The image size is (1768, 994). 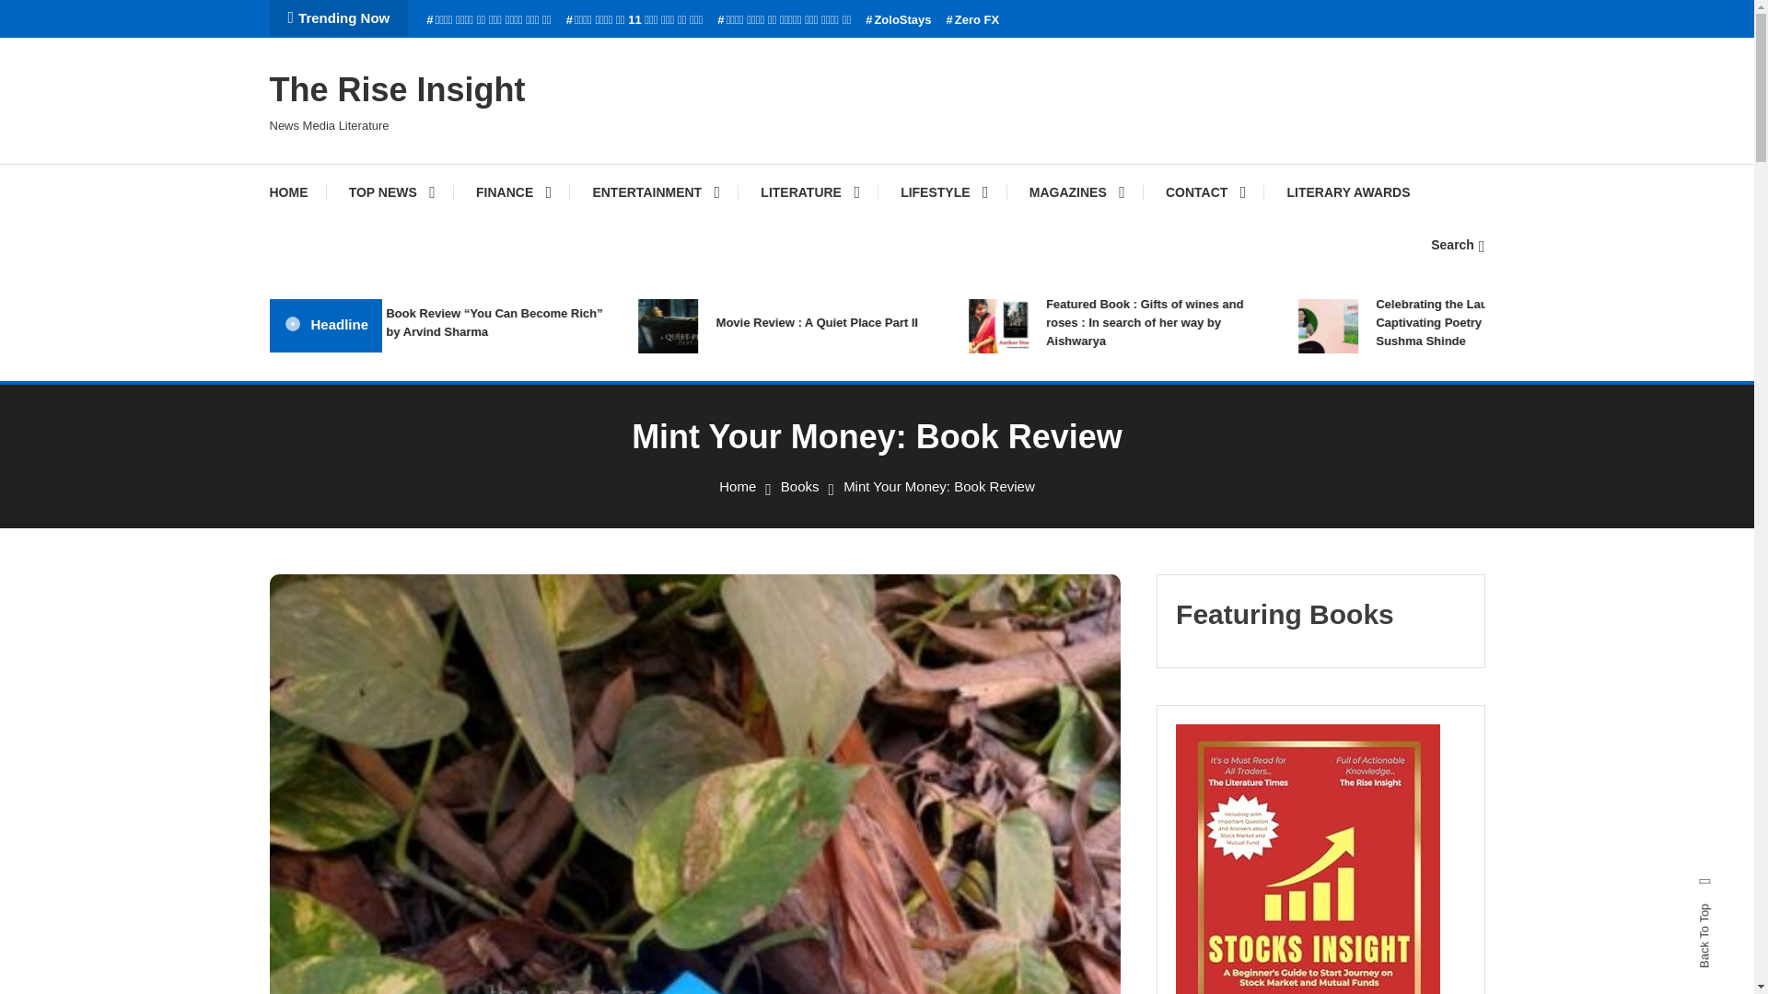 I want to click on Zero FX, so click(x=972, y=20).